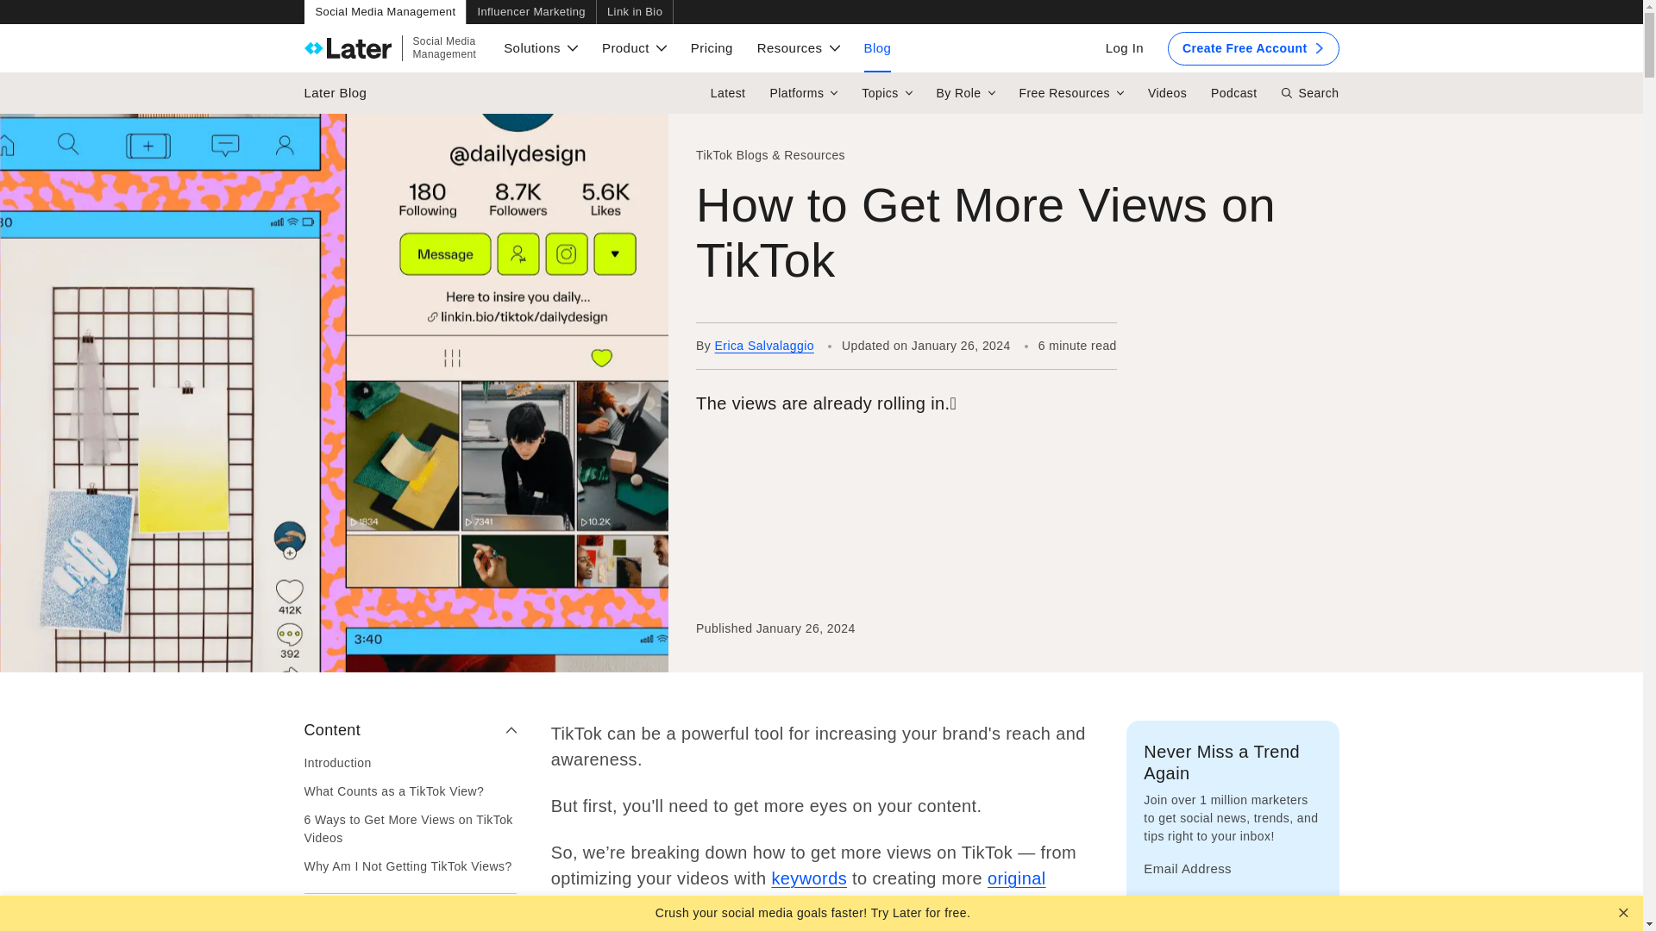 The height and width of the screenshot is (931, 1656). Describe the element at coordinates (540, 48) in the screenshot. I see `Solutions` at that location.